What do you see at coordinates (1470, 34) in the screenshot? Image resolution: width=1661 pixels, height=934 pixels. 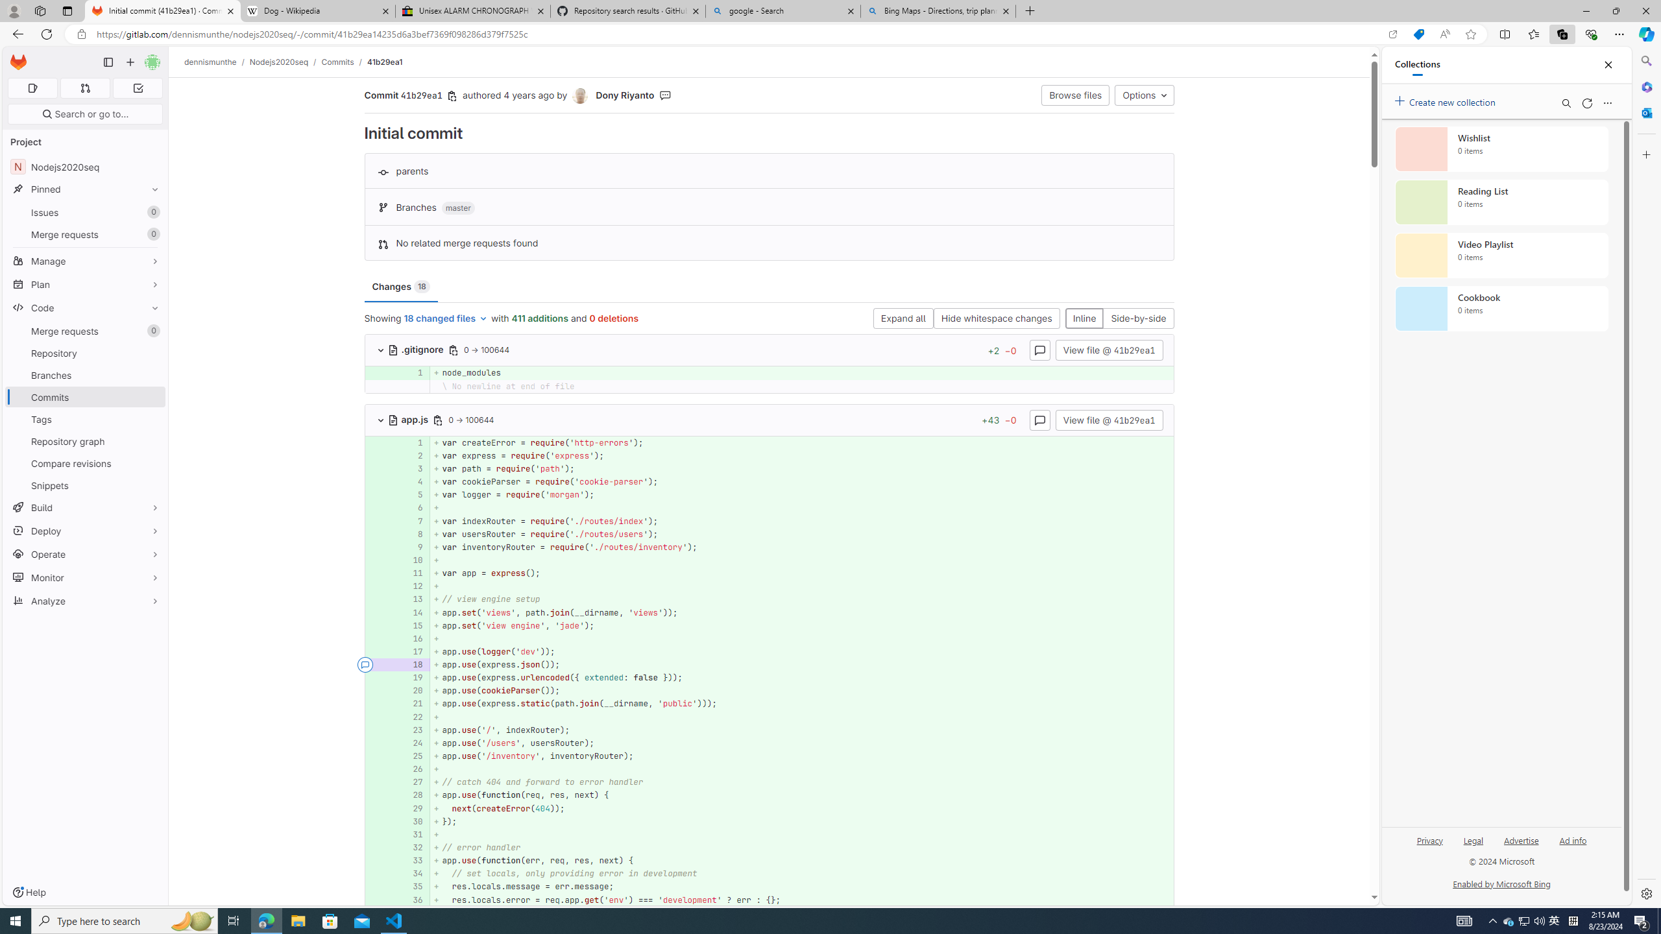 I see `Add this page to favorites (Ctrl+D)` at bounding box center [1470, 34].